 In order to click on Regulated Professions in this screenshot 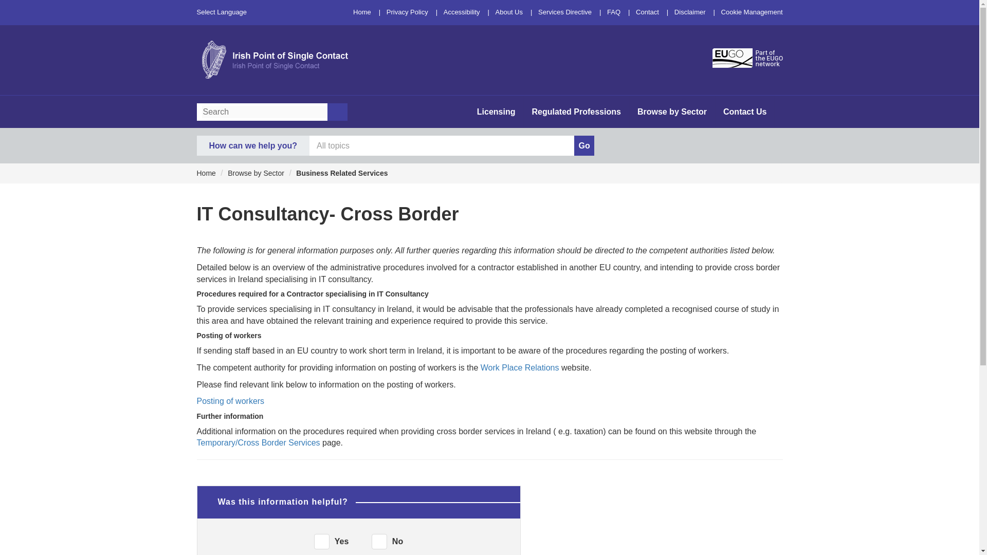, I will do `click(576, 112)`.